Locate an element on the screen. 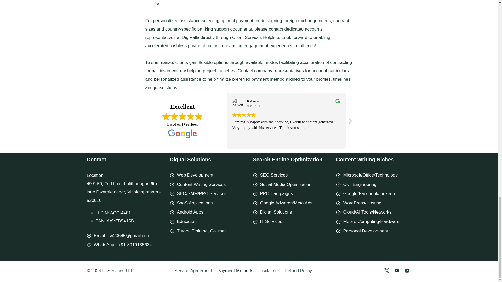  Service Agreement is located at coordinates (193, 271).